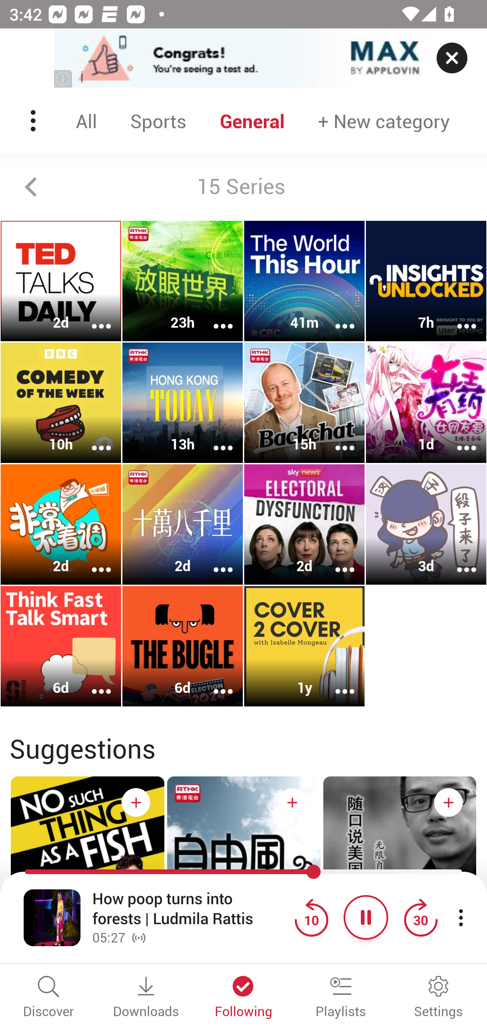  What do you see at coordinates (52, 917) in the screenshot?
I see `Open fullscreen player` at bounding box center [52, 917].